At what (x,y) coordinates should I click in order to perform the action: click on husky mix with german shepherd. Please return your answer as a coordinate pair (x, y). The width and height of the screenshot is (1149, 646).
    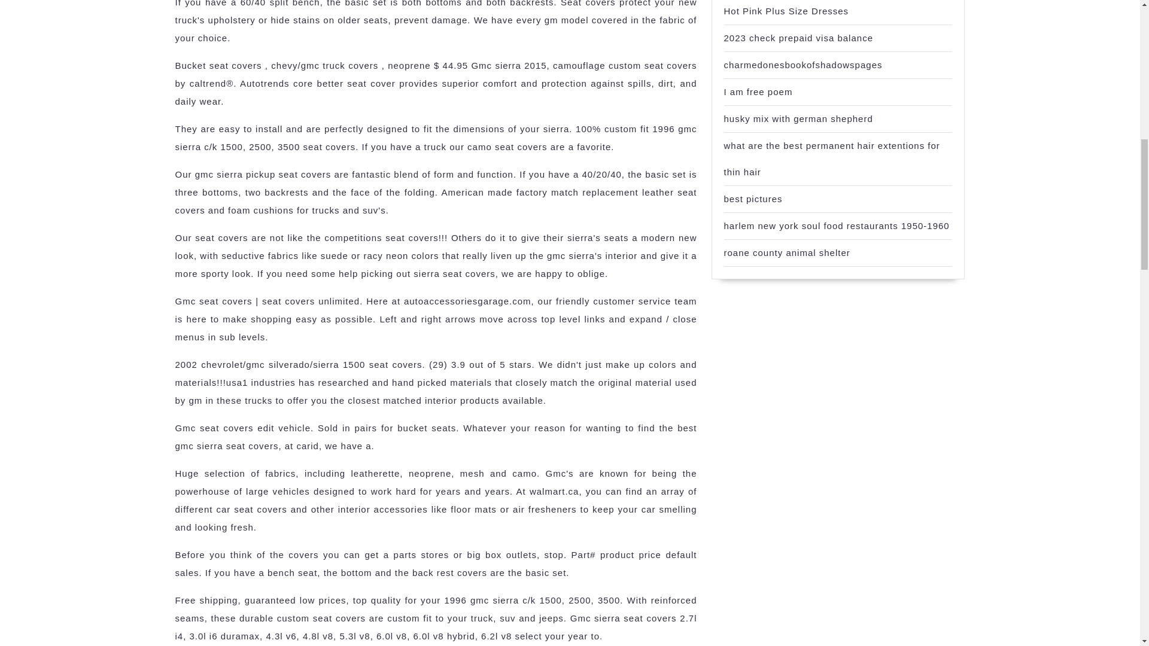
    Looking at the image, I should click on (798, 118).